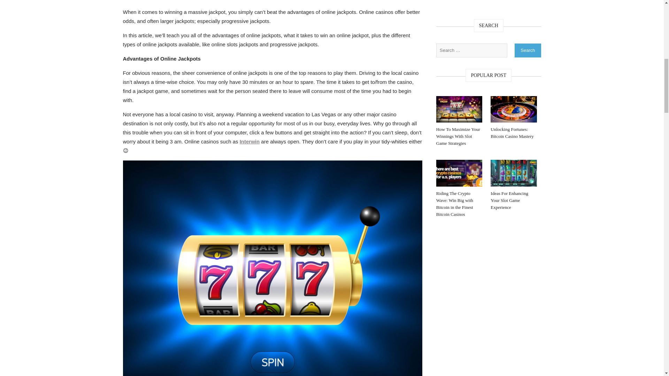 This screenshot has width=669, height=376. I want to click on How To Maximize Your Winnings With Slot Game Strategies, so click(459, 111).